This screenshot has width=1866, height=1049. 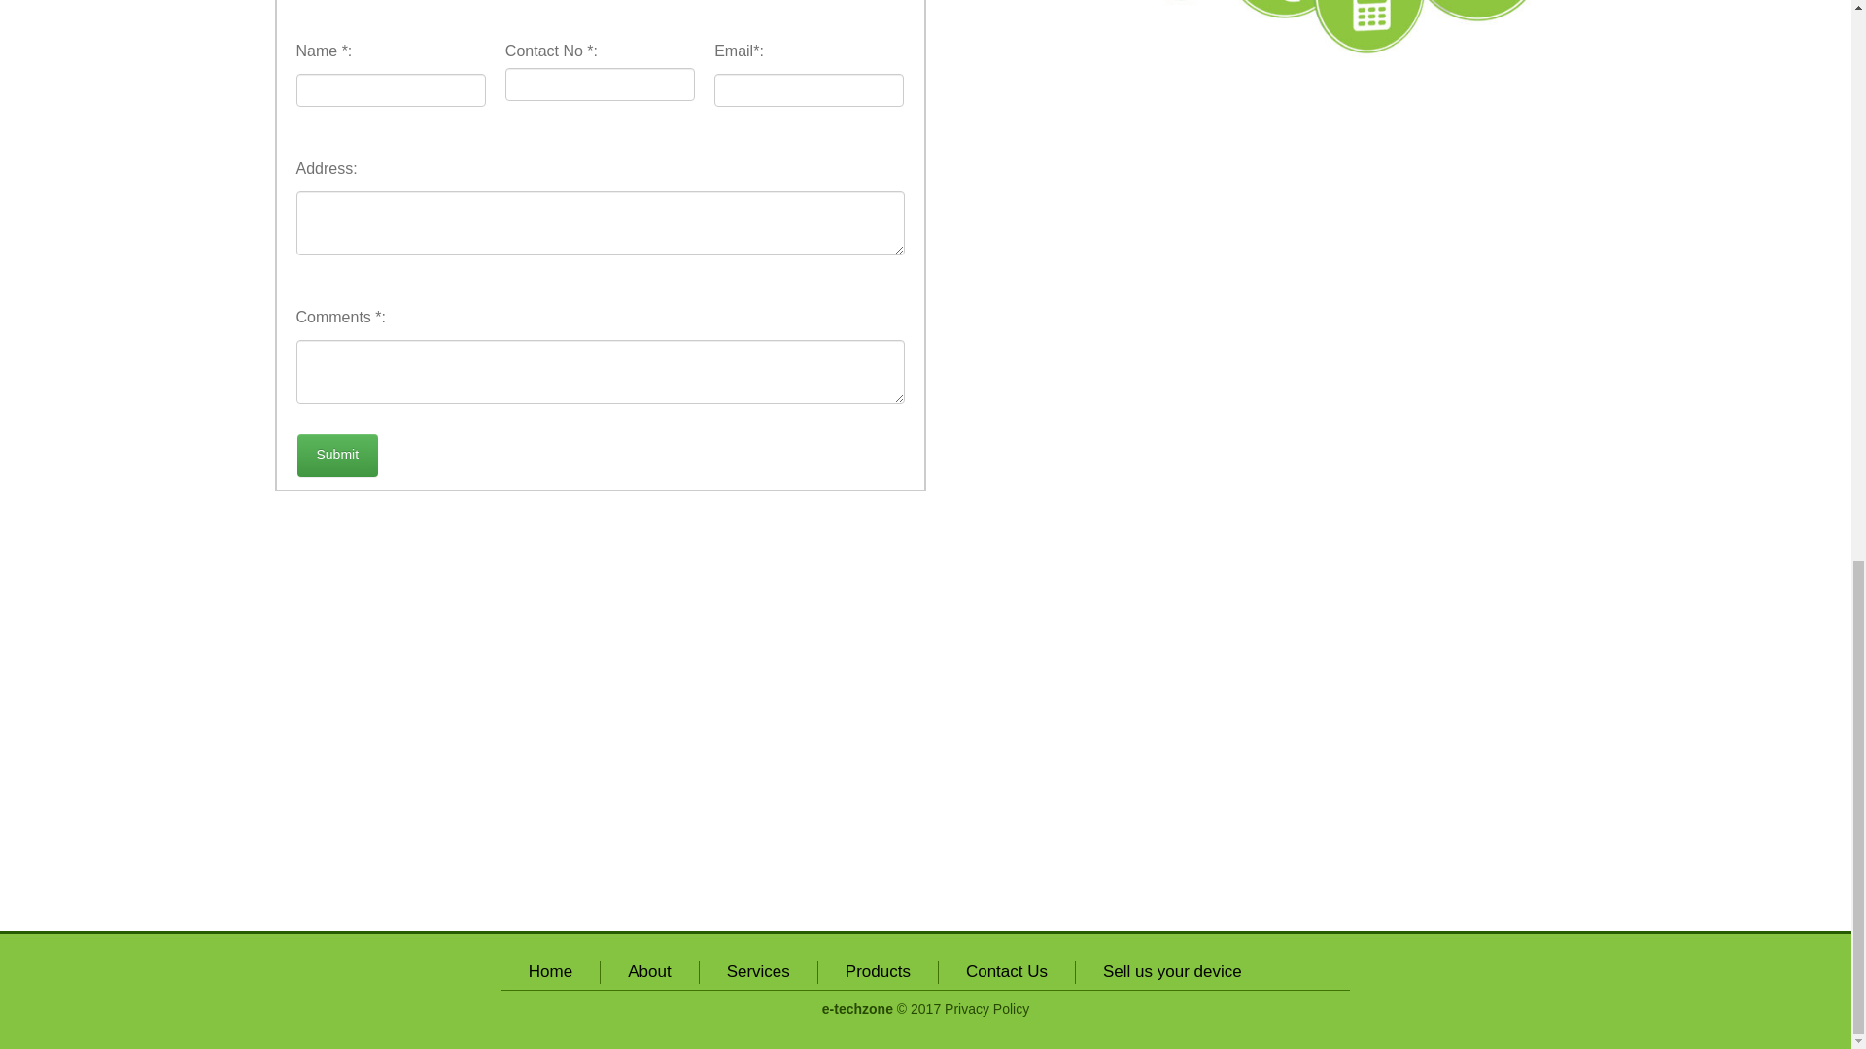 I want to click on Services, so click(x=758, y=971).